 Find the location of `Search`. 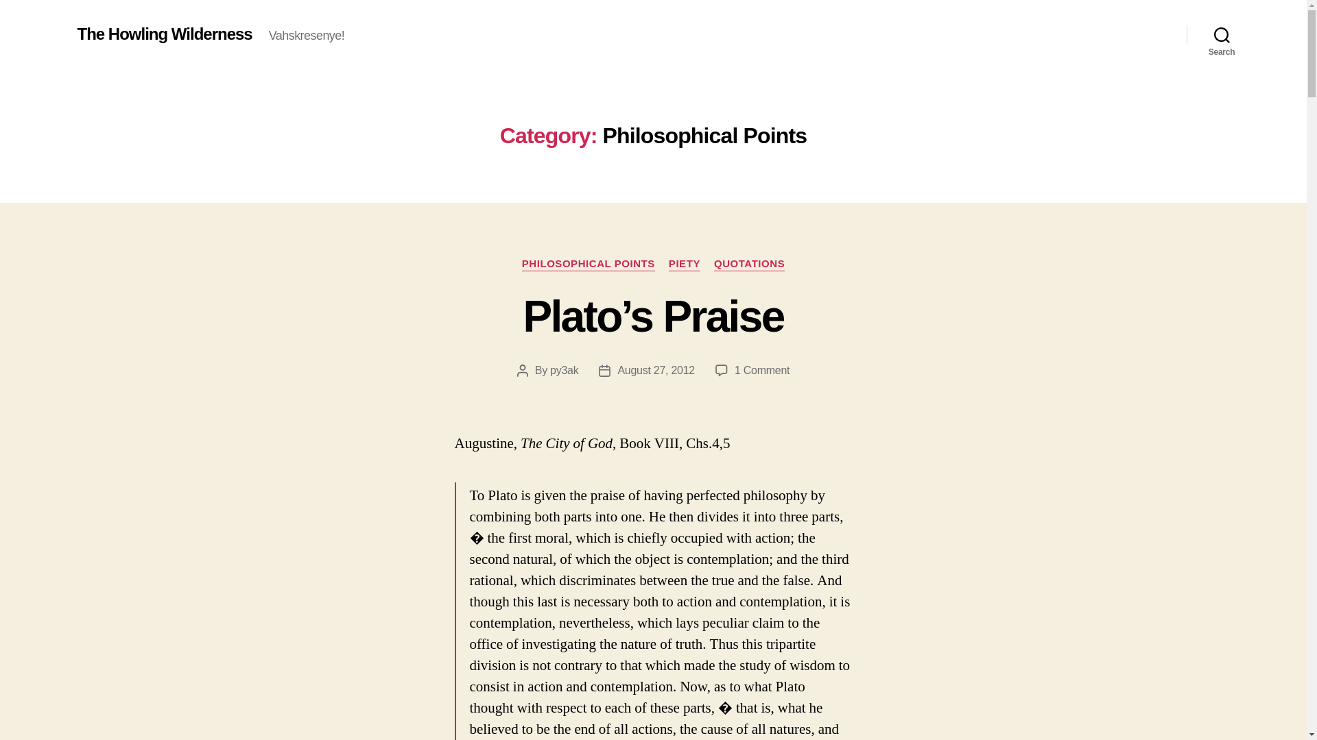

Search is located at coordinates (1222, 34).